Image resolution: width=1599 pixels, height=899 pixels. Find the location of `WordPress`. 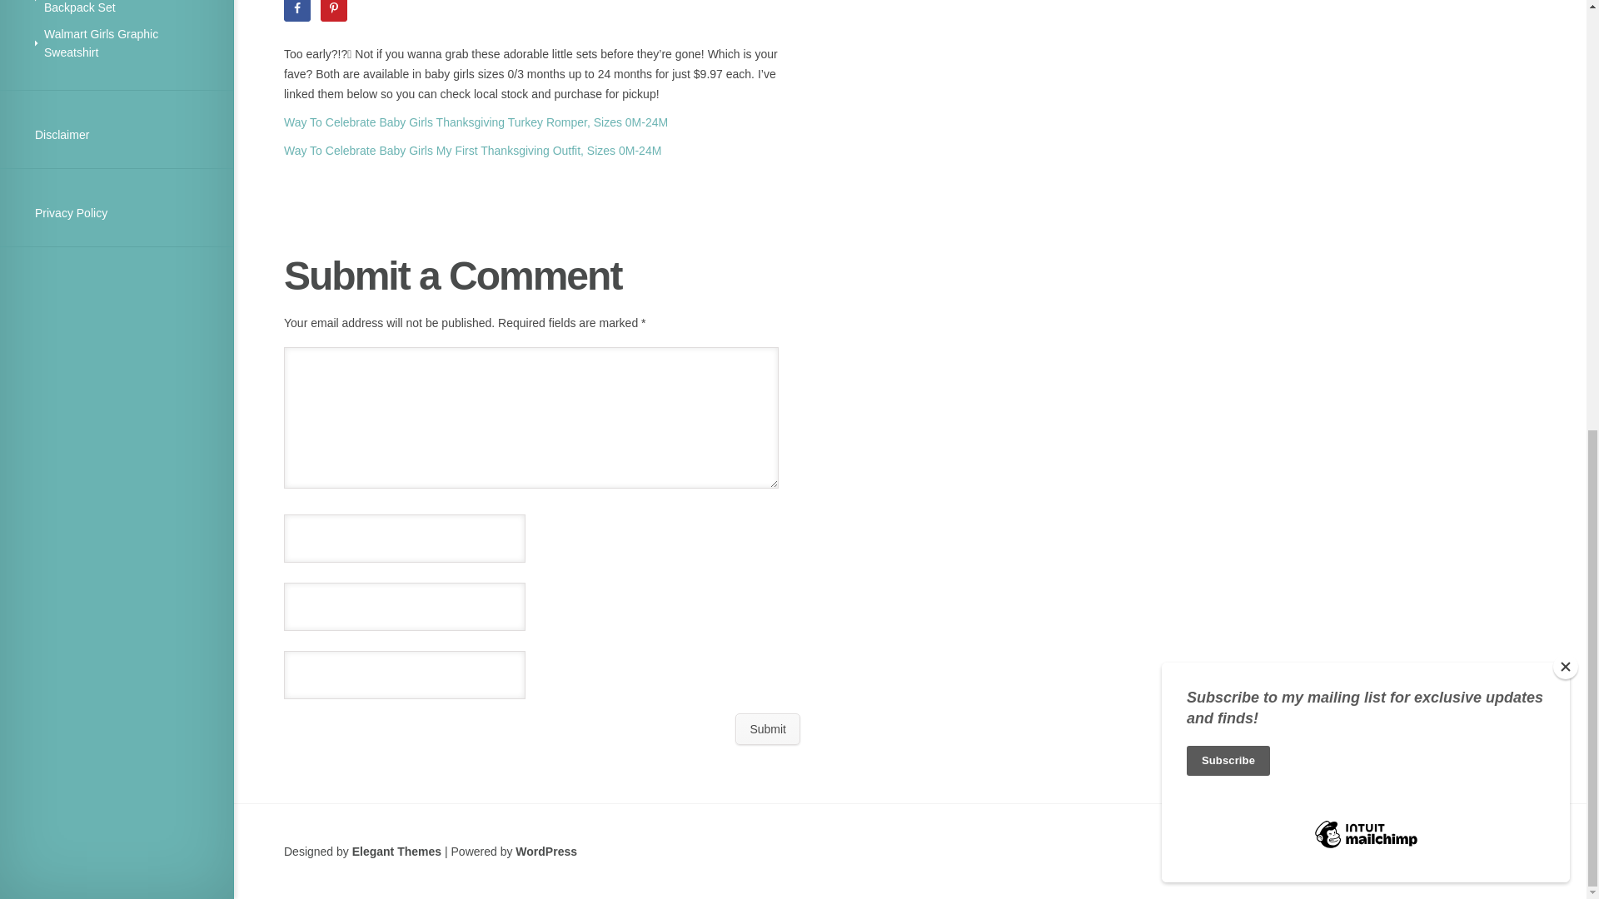

WordPress is located at coordinates (546, 852).